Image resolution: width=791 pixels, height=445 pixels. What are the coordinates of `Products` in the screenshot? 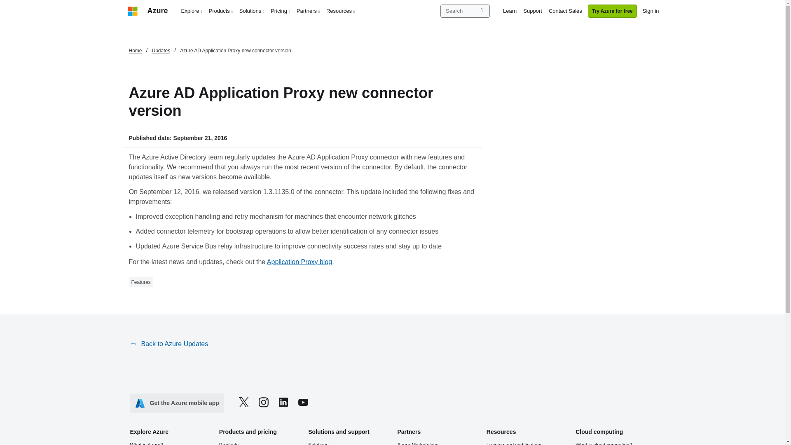 It's located at (221, 11).